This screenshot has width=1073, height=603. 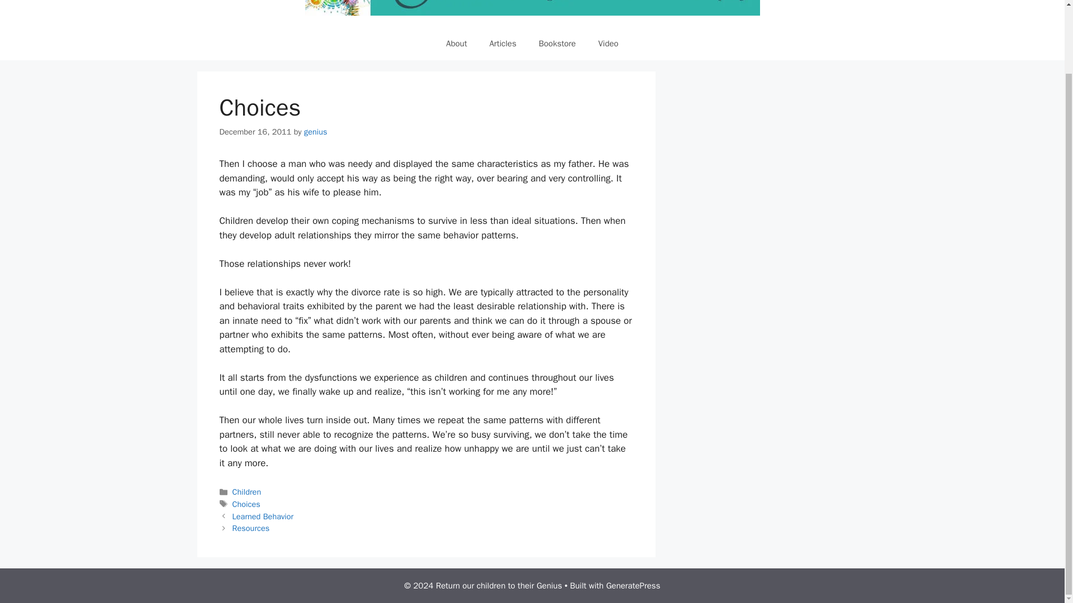 What do you see at coordinates (247, 491) in the screenshot?
I see `Children` at bounding box center [247, 491].